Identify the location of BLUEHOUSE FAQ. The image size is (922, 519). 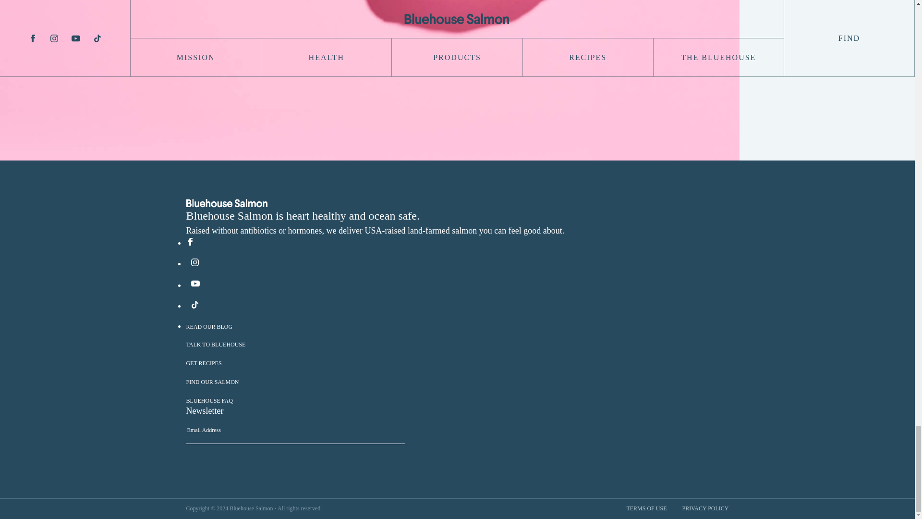
(209, 401).